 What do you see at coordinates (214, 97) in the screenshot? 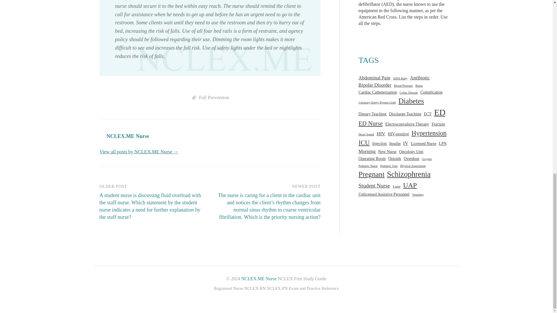
I see `Fall Prevention` at bounding box center [214, 97].